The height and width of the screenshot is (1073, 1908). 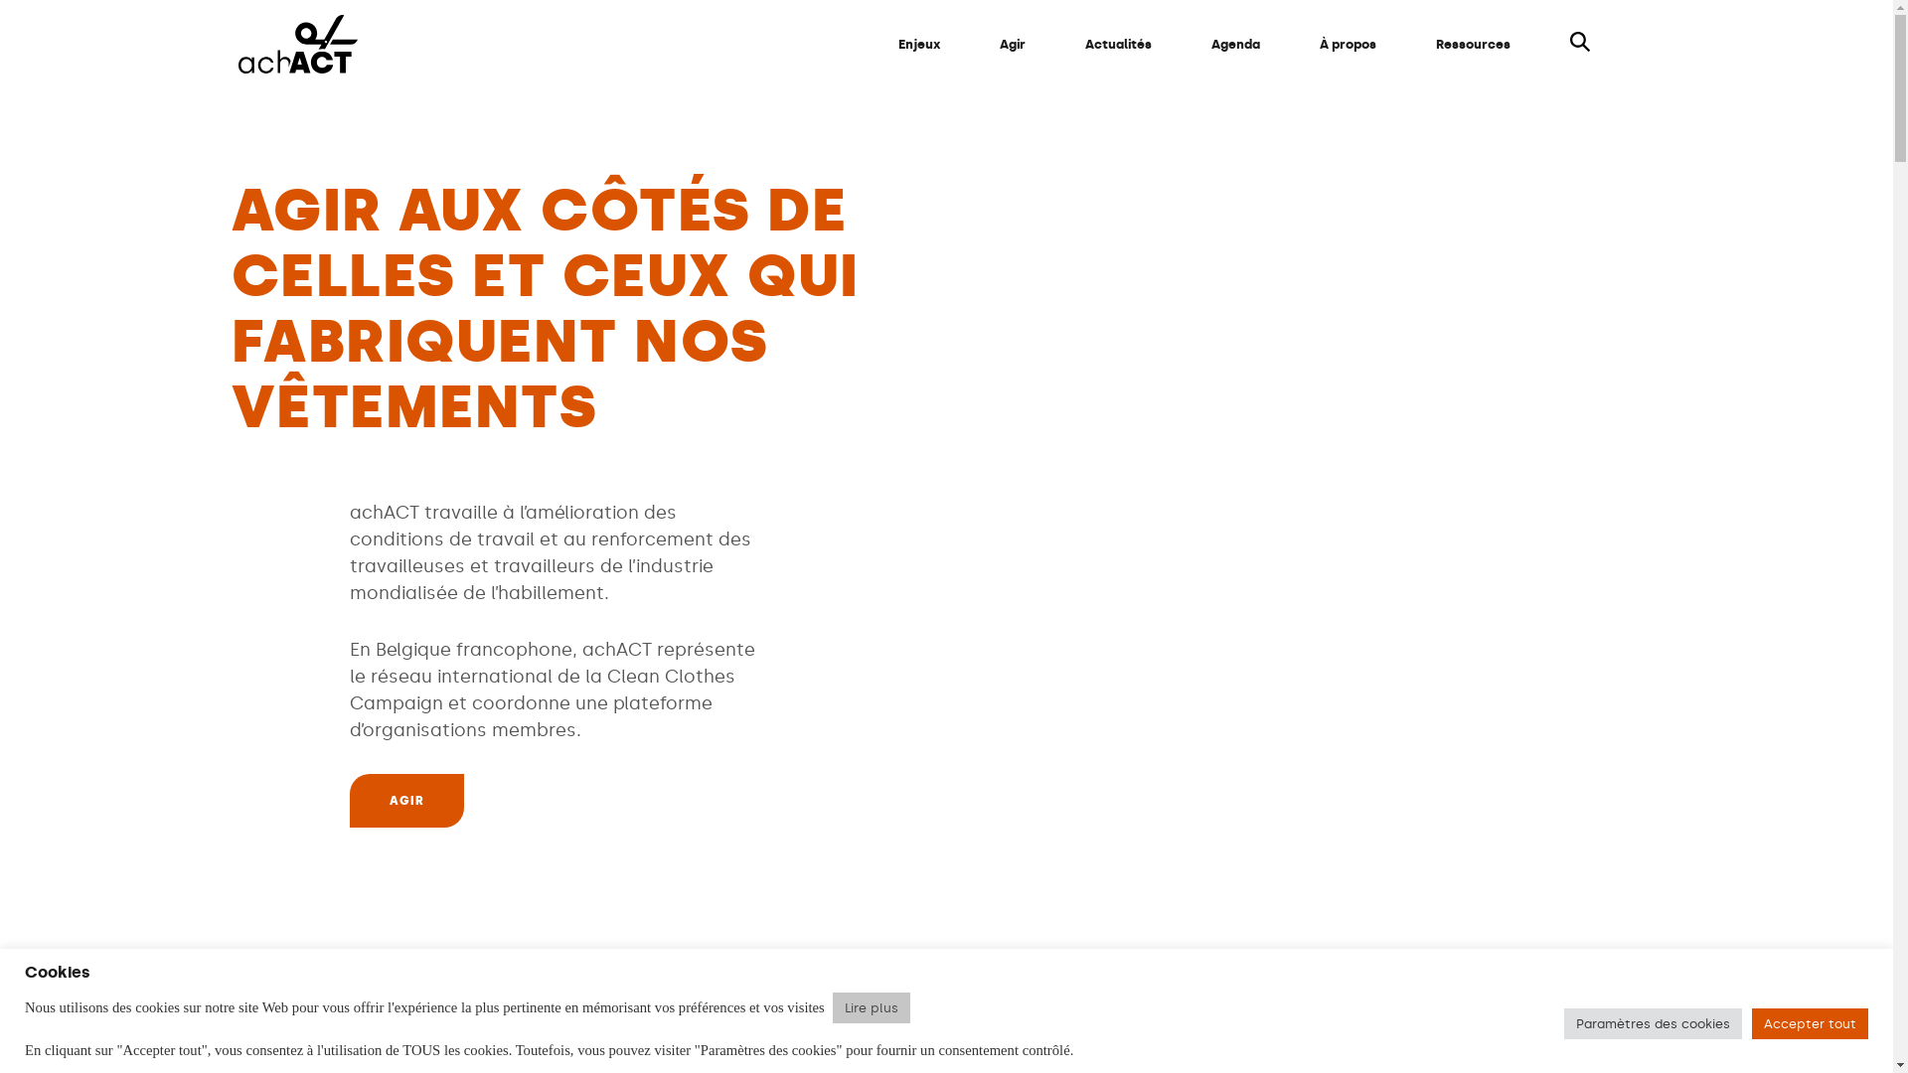 I want to click on AGIR, so click(x=407, y=801).